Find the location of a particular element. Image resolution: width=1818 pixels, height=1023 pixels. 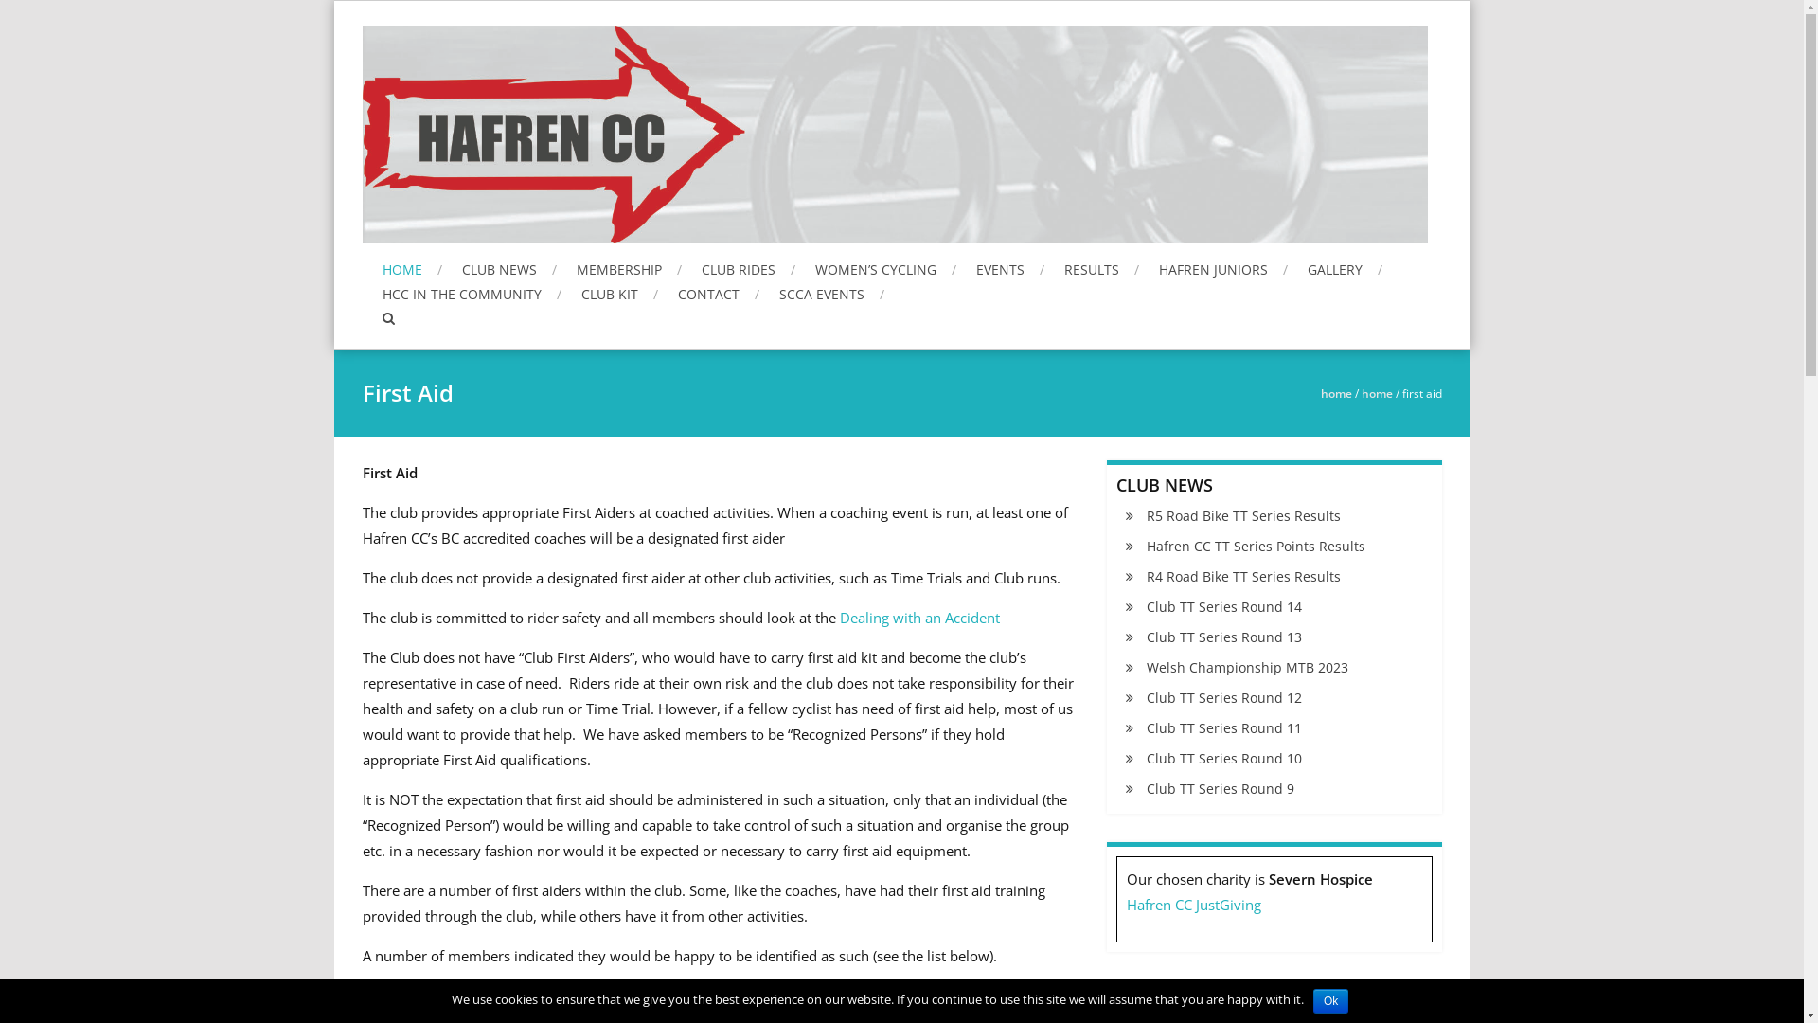

HOME is located at coordinates (413, 269).